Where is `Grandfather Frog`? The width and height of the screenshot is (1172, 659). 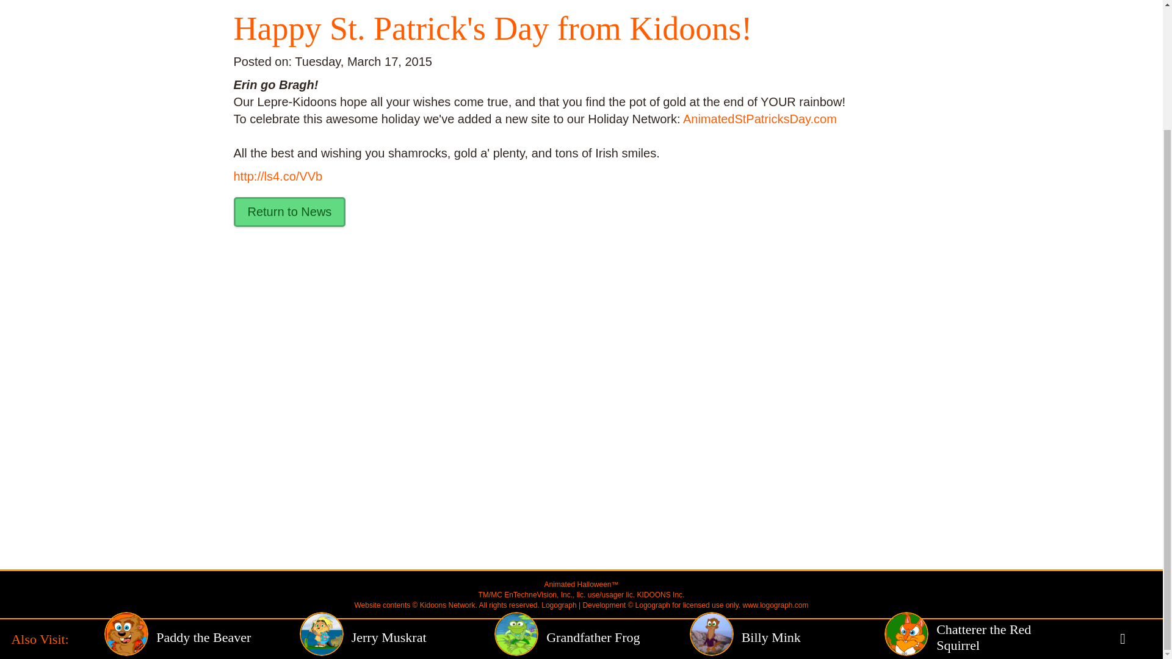
Grandfather Frog is located at coordinates (591, 484).